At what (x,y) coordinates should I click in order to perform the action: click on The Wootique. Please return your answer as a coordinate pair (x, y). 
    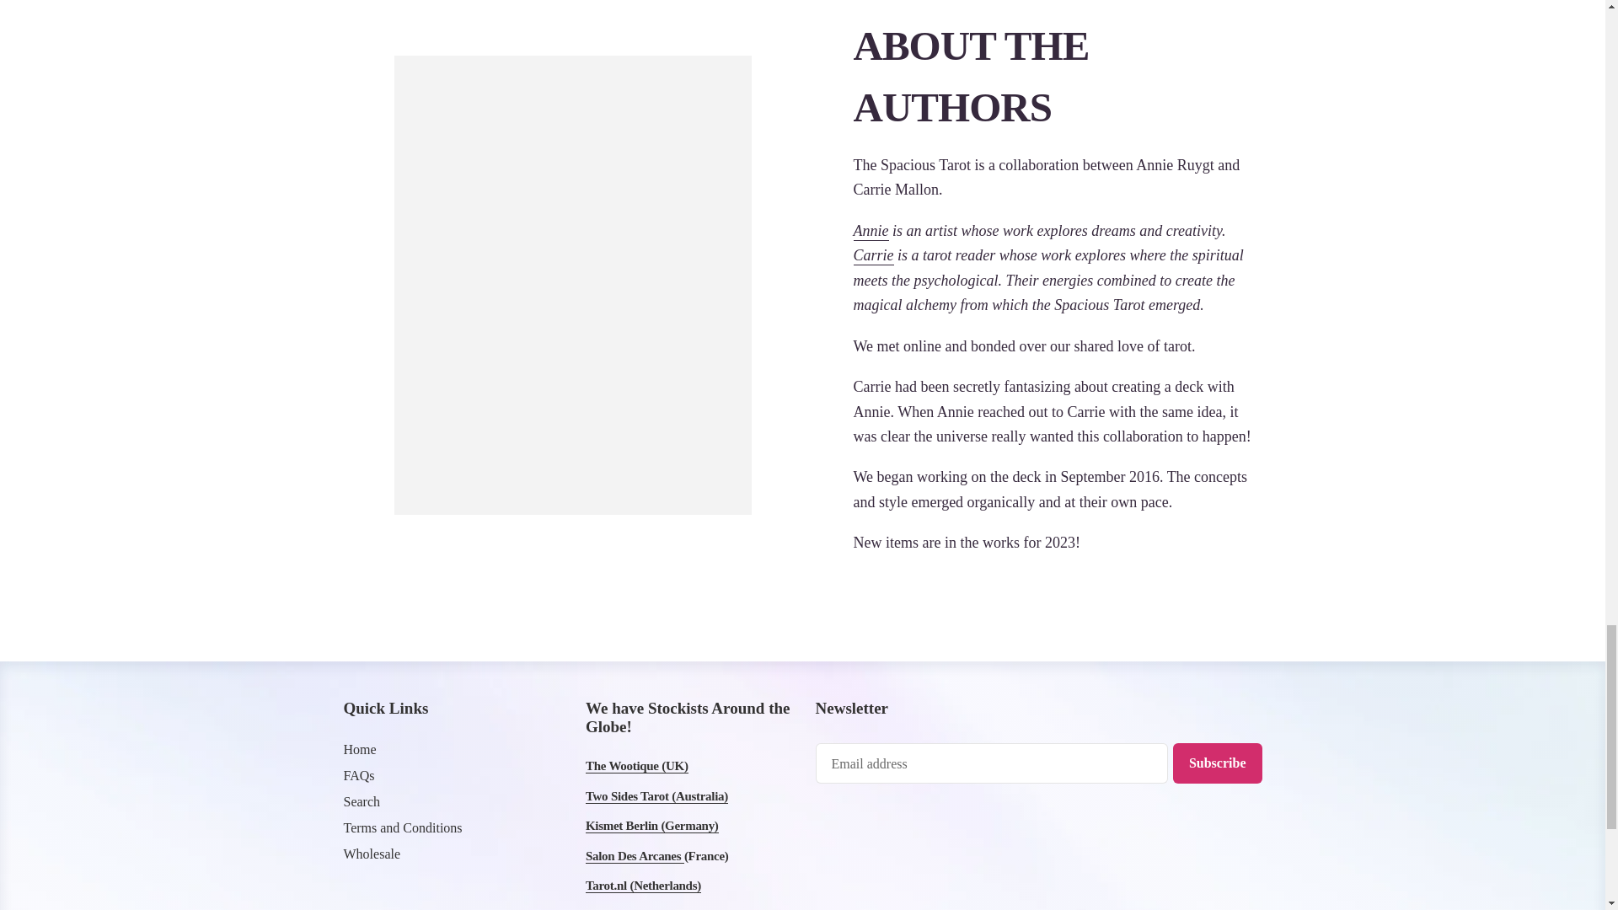
    Looking at the image, I should click on (637, 766).